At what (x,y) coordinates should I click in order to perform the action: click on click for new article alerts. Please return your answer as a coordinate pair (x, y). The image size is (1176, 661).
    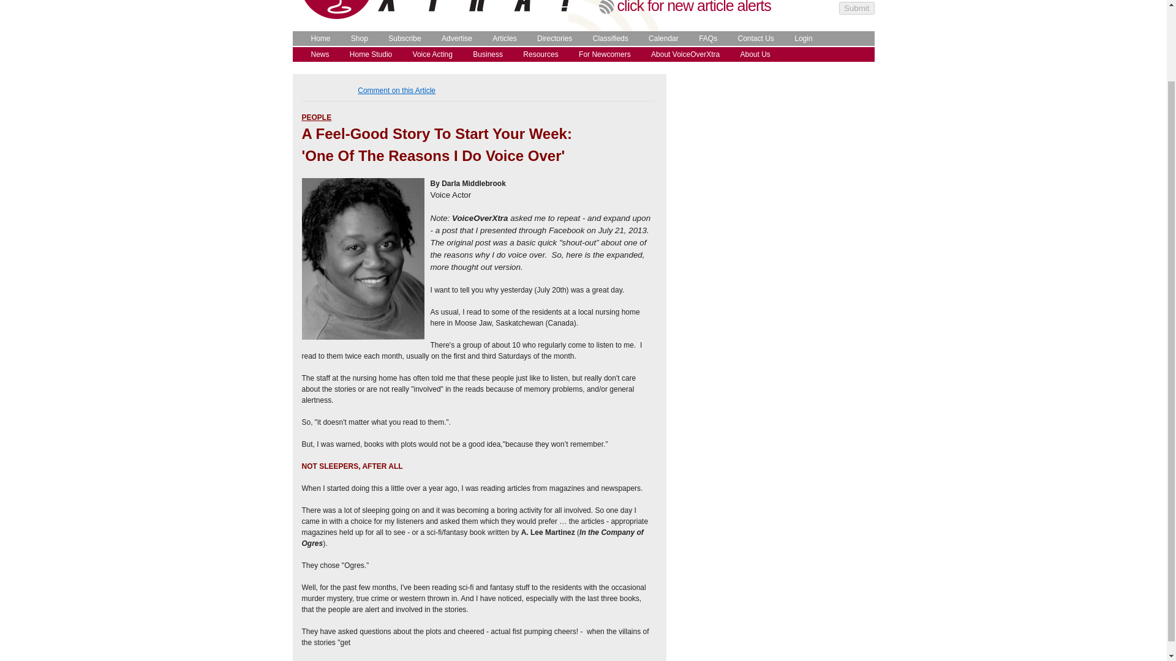
    Looking at the image, I should click on (695, 7).